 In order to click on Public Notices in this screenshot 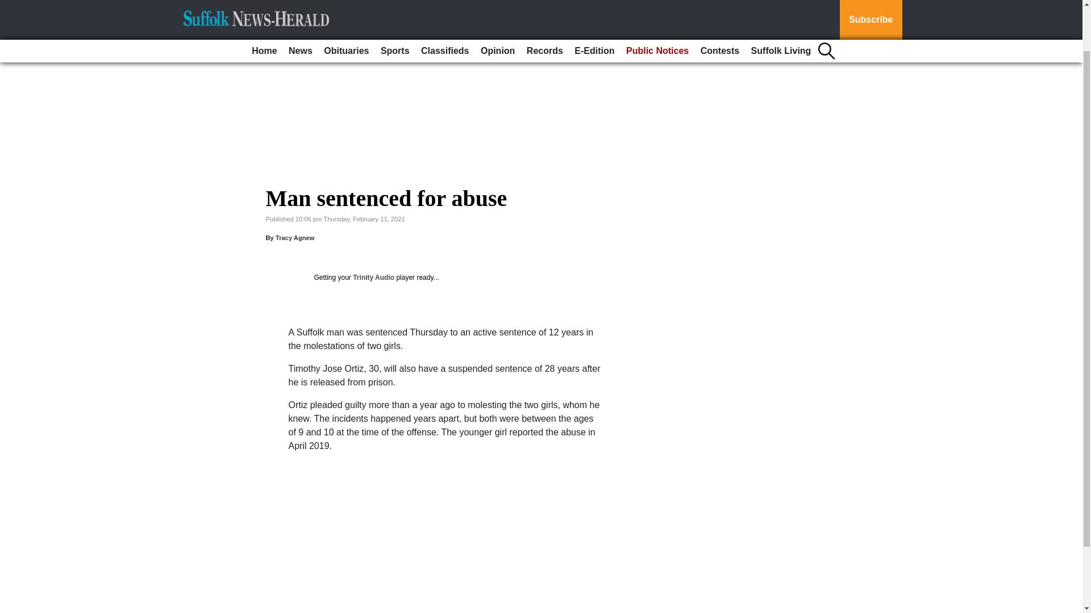, I will do `click(657, 5)`.